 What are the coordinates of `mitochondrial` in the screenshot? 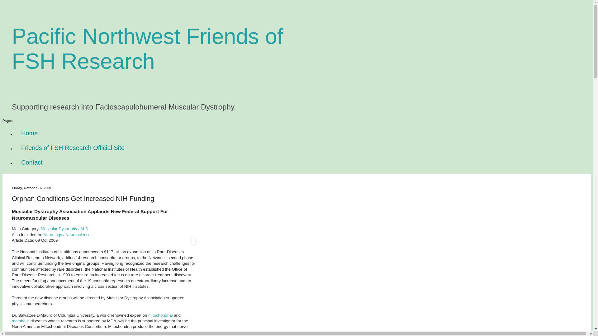 It's located at (161, 315).